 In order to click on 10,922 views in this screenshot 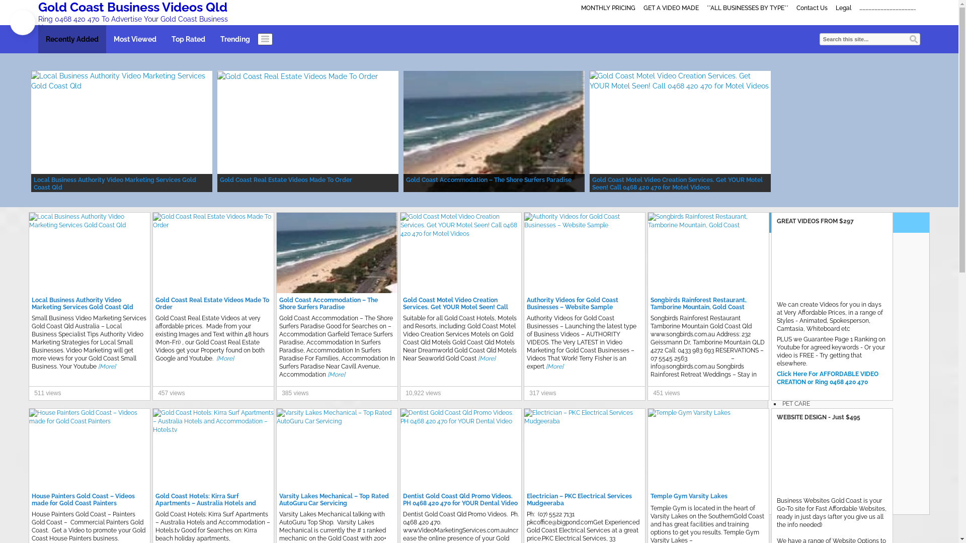, I will do `click(423, 393)`.